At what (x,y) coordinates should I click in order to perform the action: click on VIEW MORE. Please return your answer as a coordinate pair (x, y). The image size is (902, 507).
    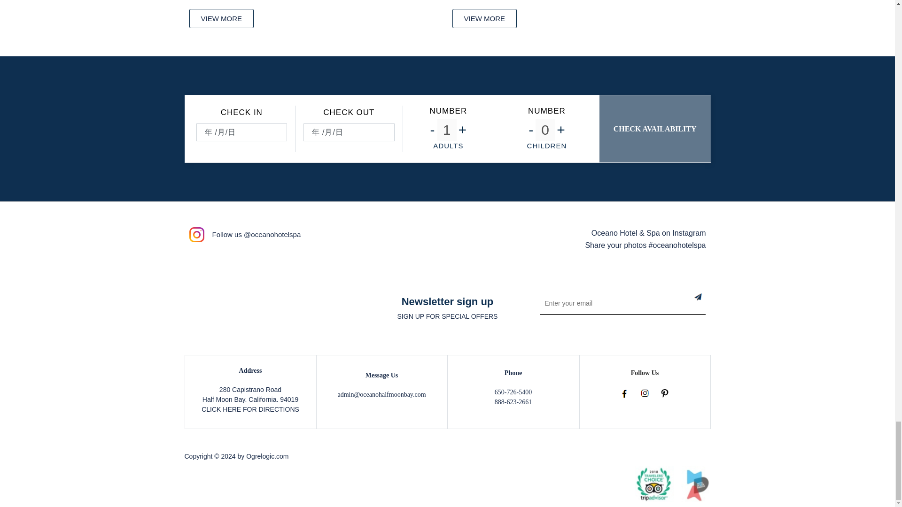
    Looking at the image, I should click on (484, 19).